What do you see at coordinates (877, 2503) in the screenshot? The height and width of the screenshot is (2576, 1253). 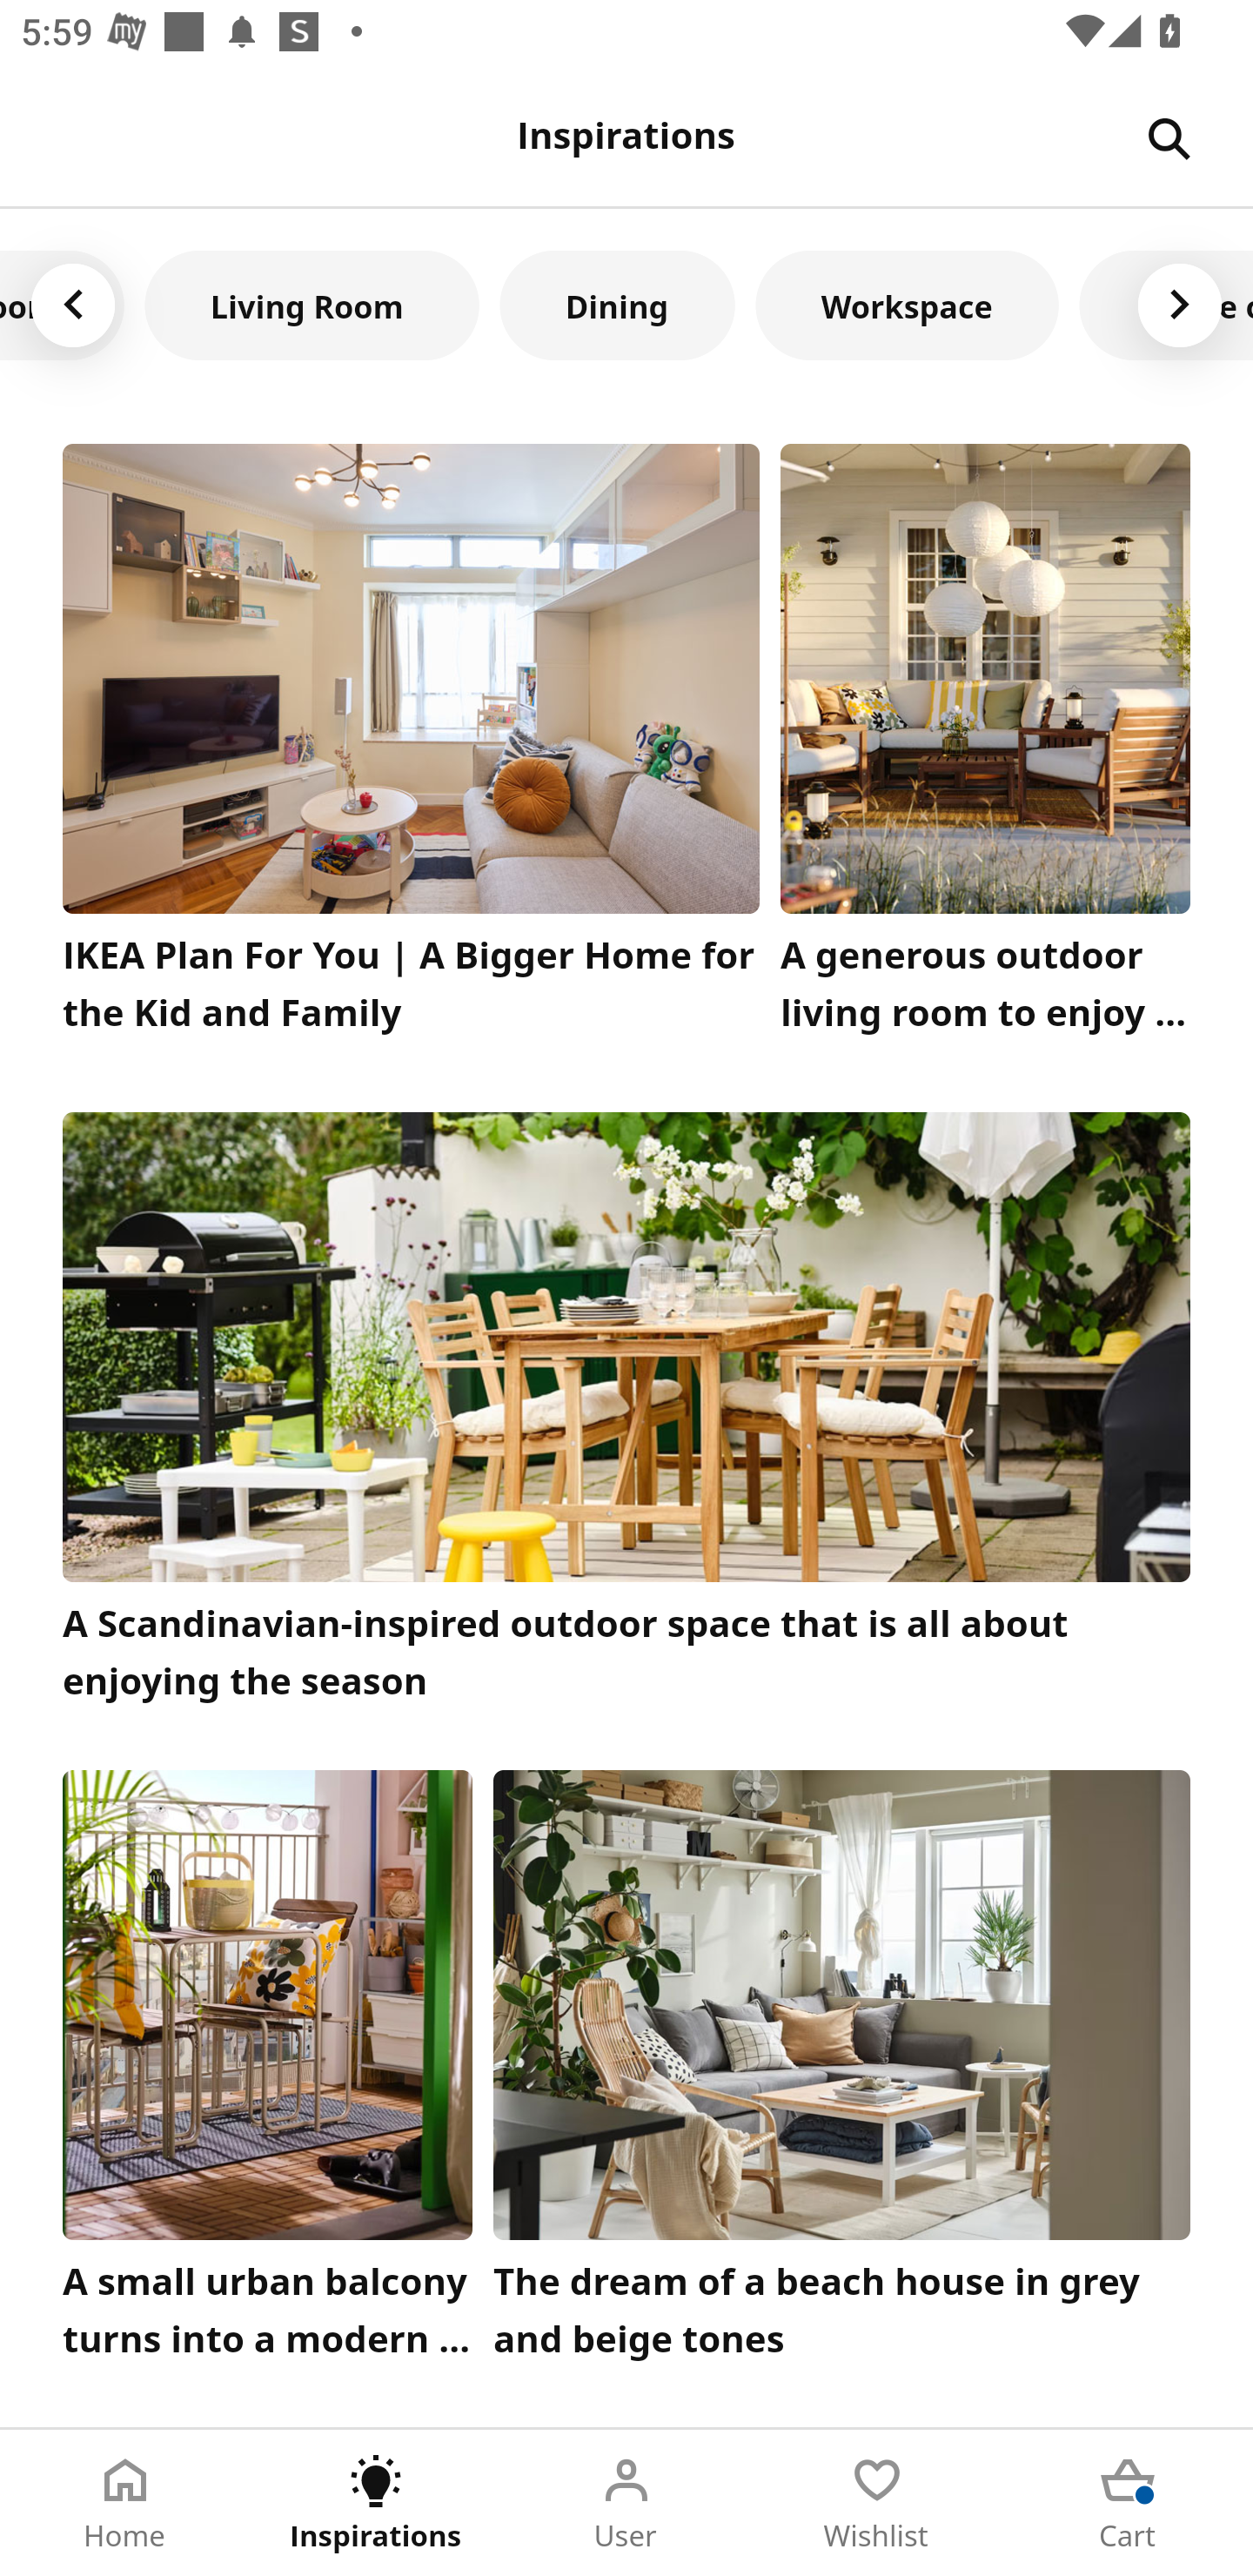 I see `Wishlist
Tab 4 of 5` at bounding box center [877, 2503].